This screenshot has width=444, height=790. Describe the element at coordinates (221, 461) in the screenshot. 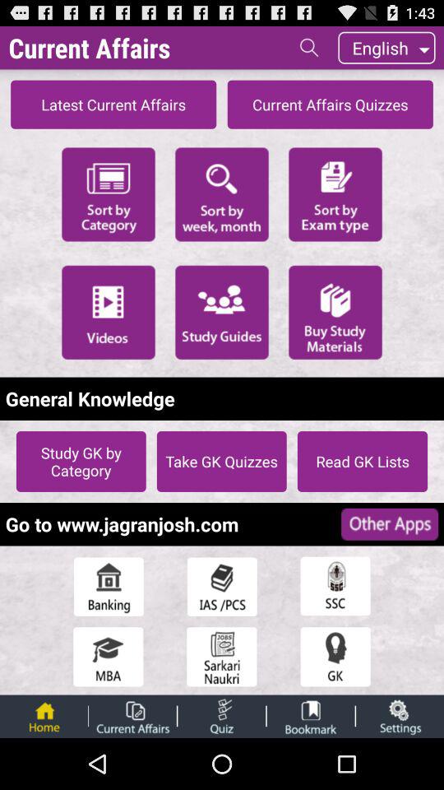

I see `turn off the app below the general knowledge app` at that location.